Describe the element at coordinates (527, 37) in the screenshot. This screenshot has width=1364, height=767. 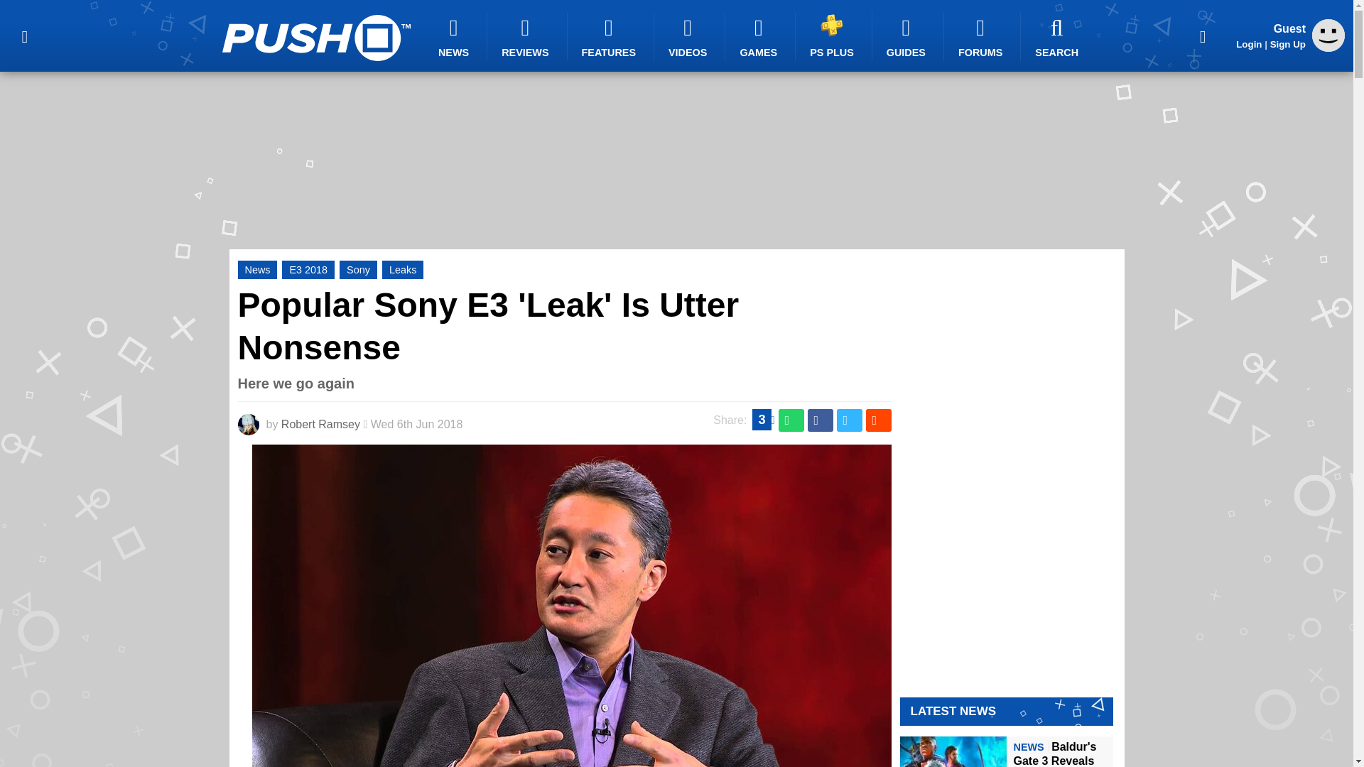
I see `REVIEWS` at that location.